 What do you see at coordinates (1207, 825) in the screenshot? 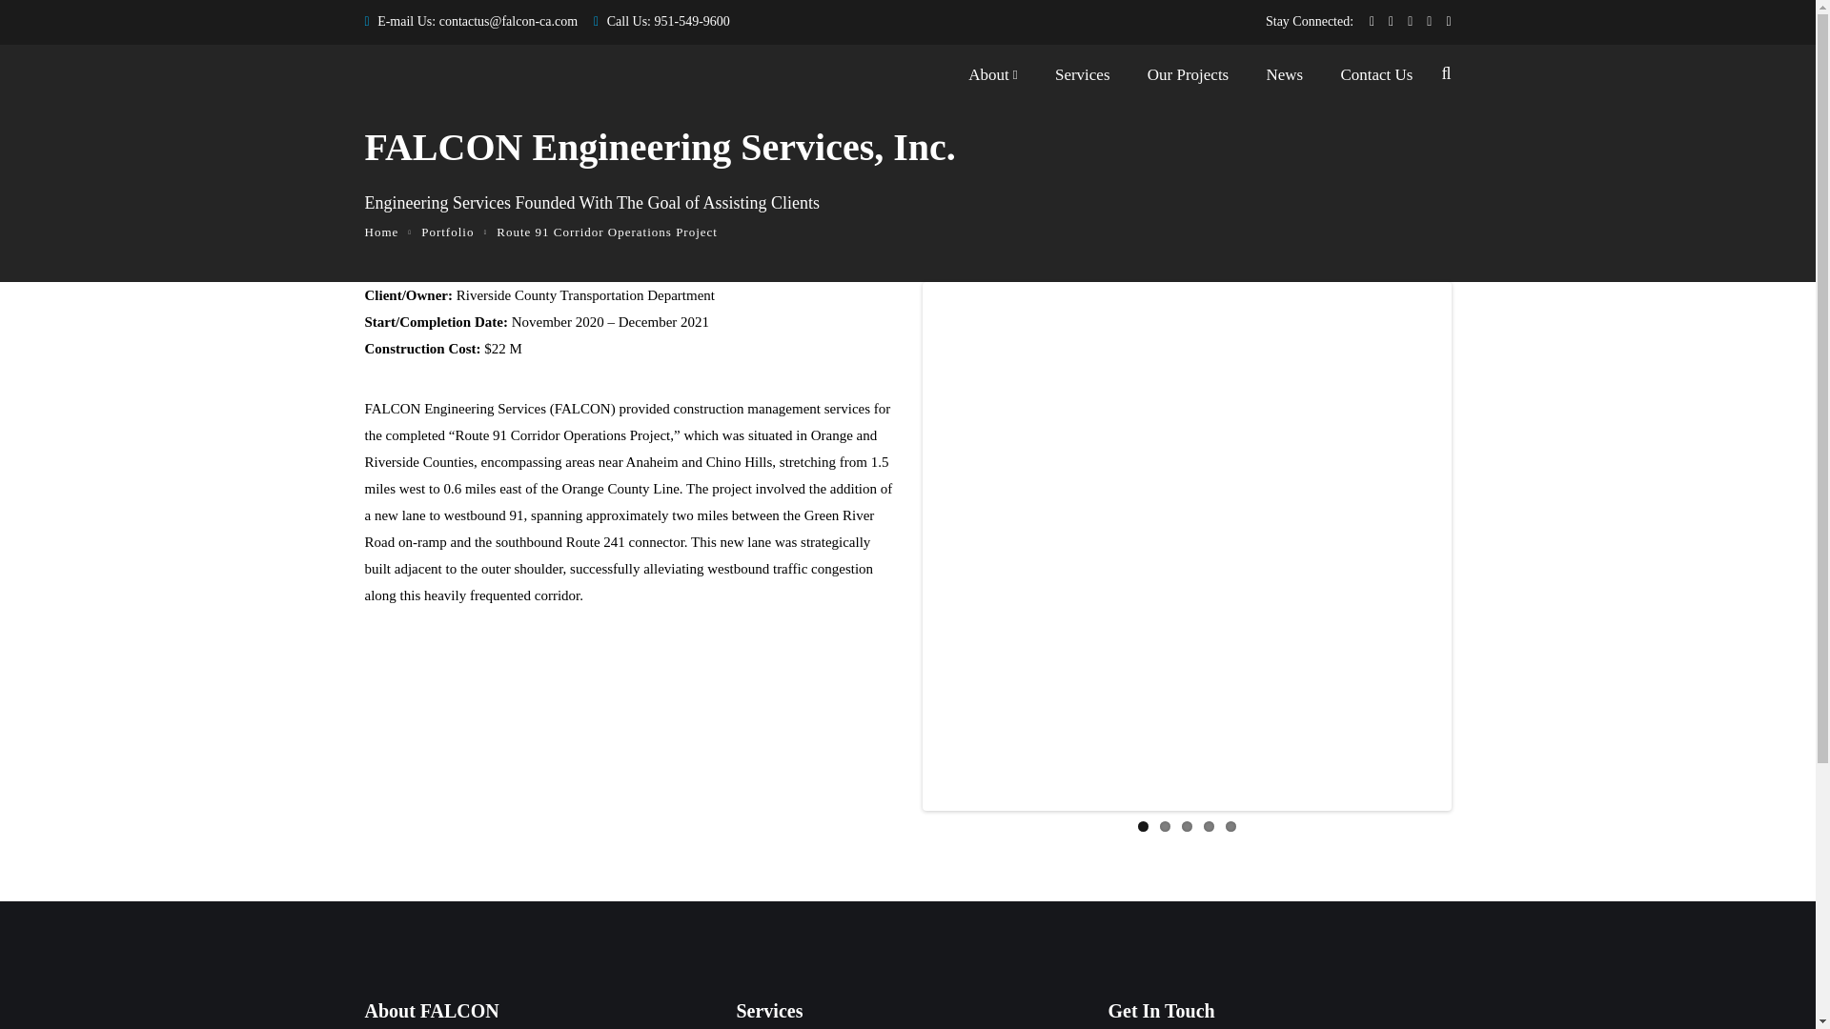
I see `4` at bounding box center [1207, 825].